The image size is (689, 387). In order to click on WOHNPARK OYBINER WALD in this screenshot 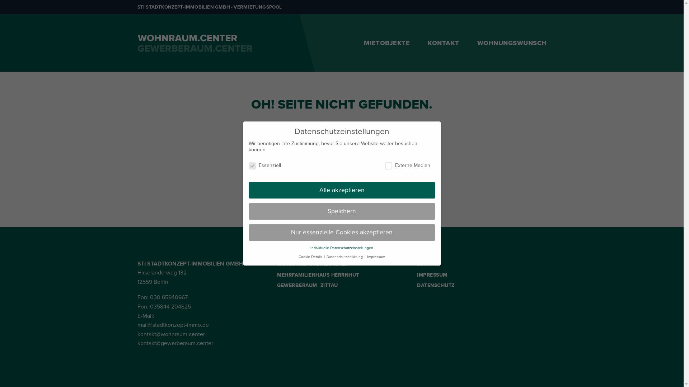, I will do `click(342, 265)`.